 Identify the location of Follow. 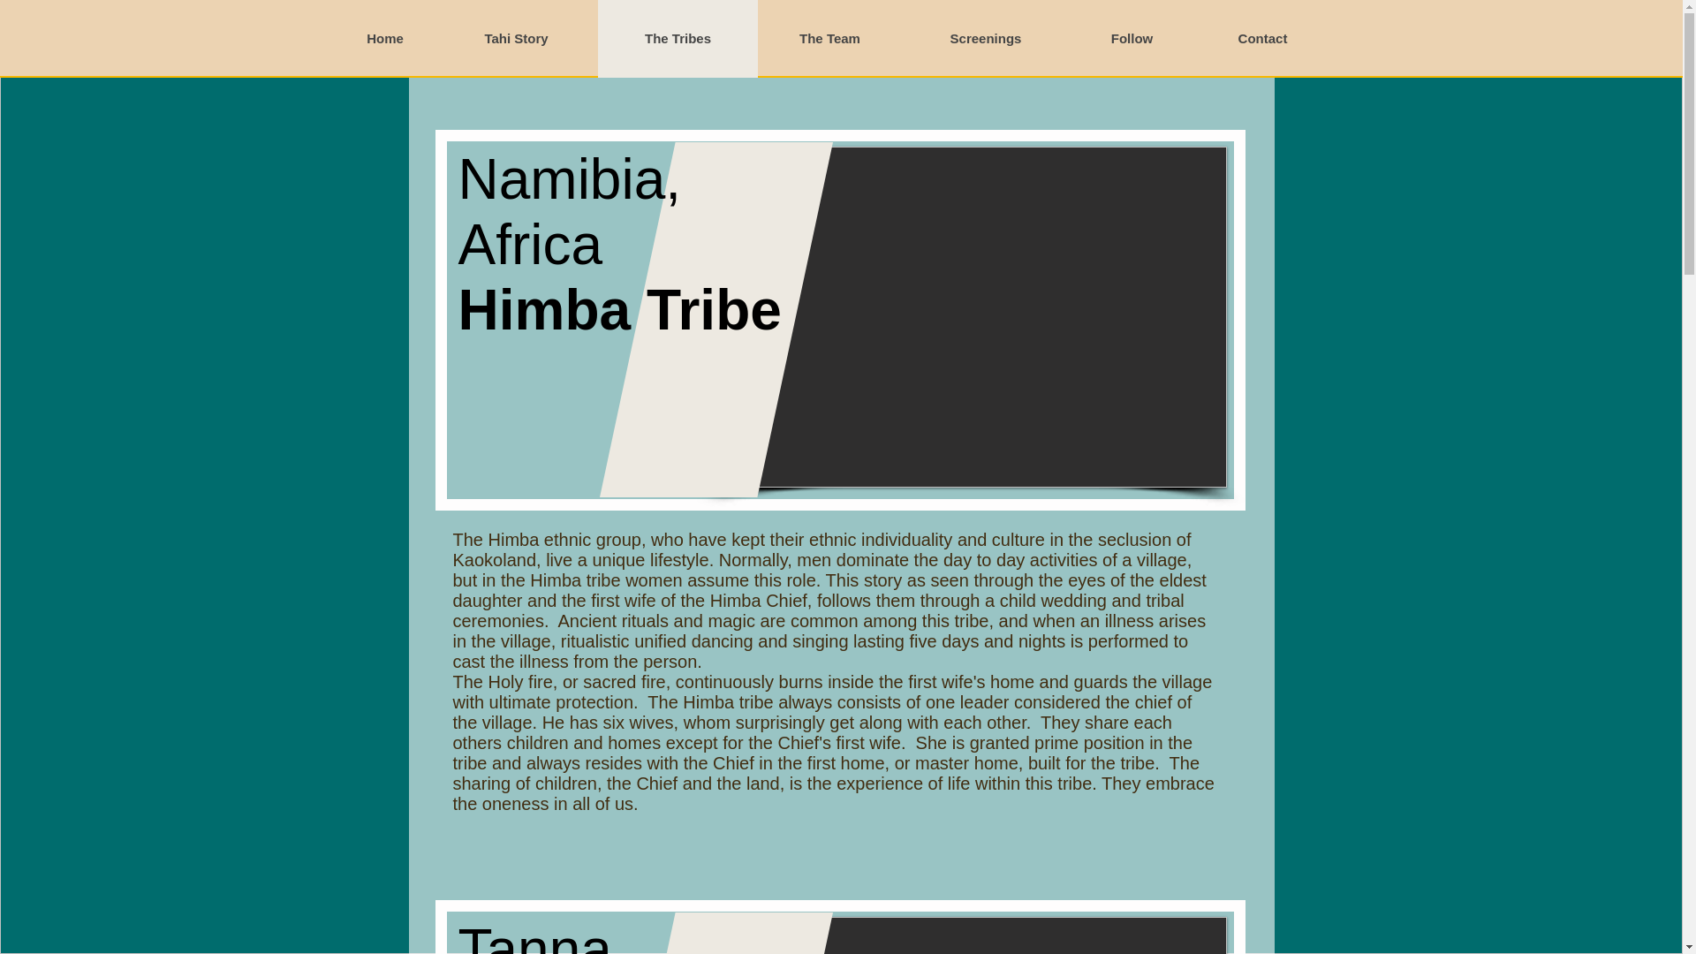
(1131, 39).